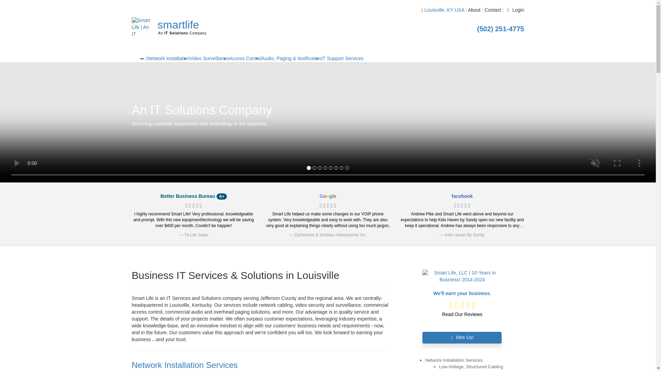 This screenshot has height=371, width=661. Describe the element at coordinates (245, 58) in the screenshot. I see `Access Control` at that location.